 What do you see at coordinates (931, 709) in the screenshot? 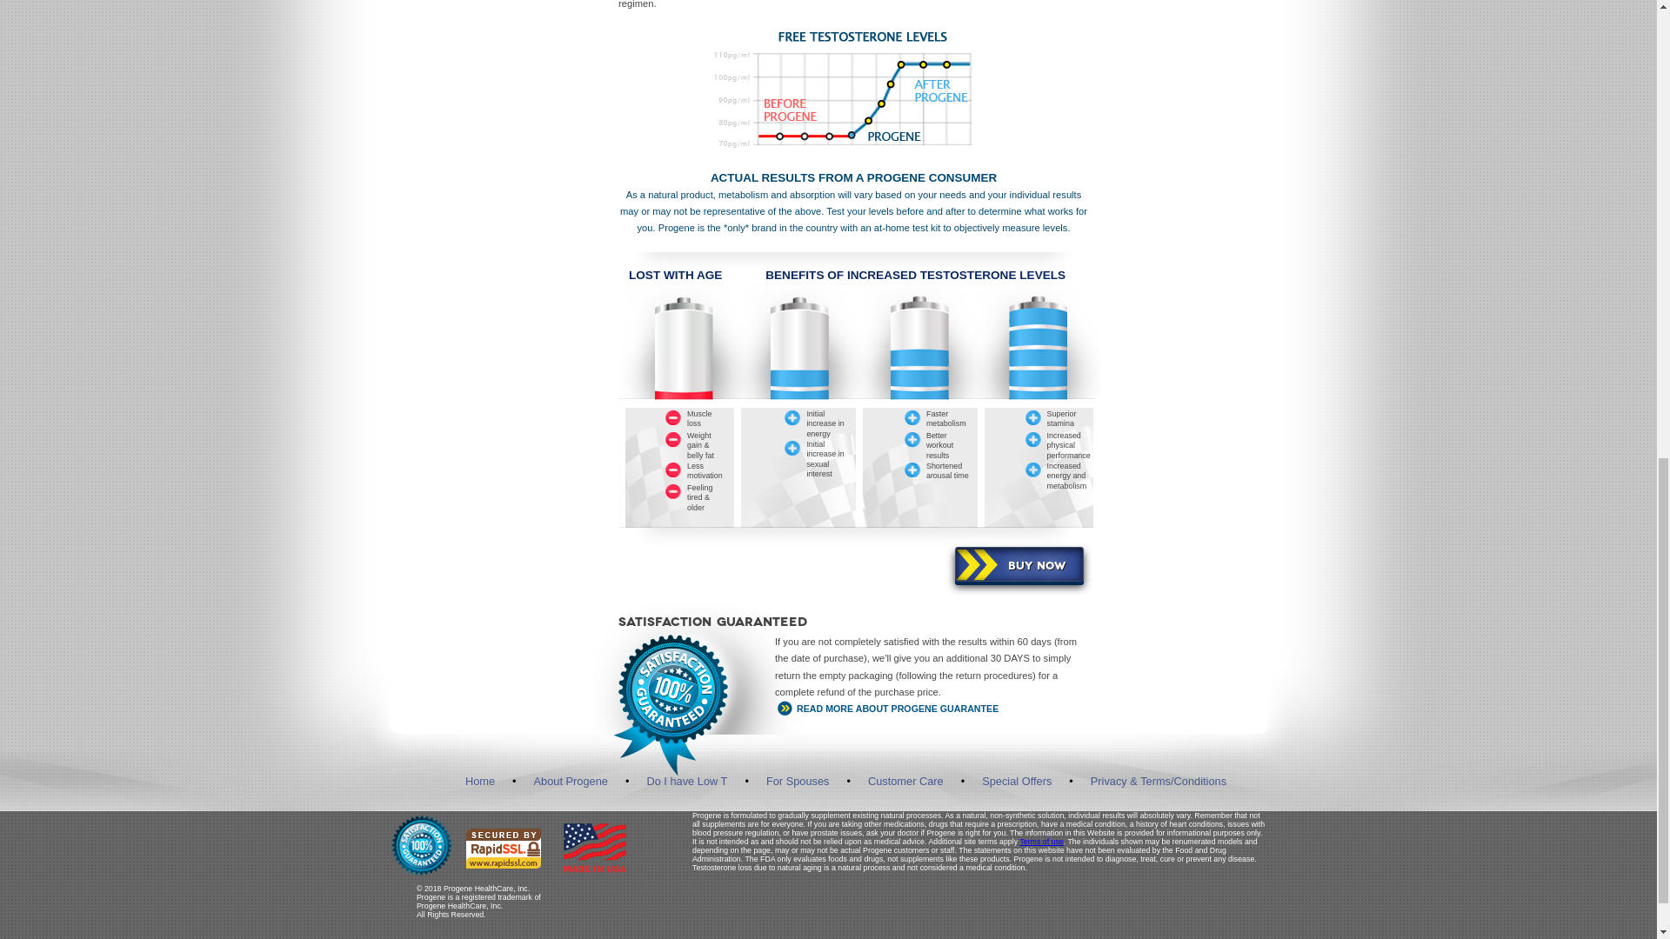
I see `READ MORE ABOUT PROGENE GUARANTEE` at bounding box center [931, 709].